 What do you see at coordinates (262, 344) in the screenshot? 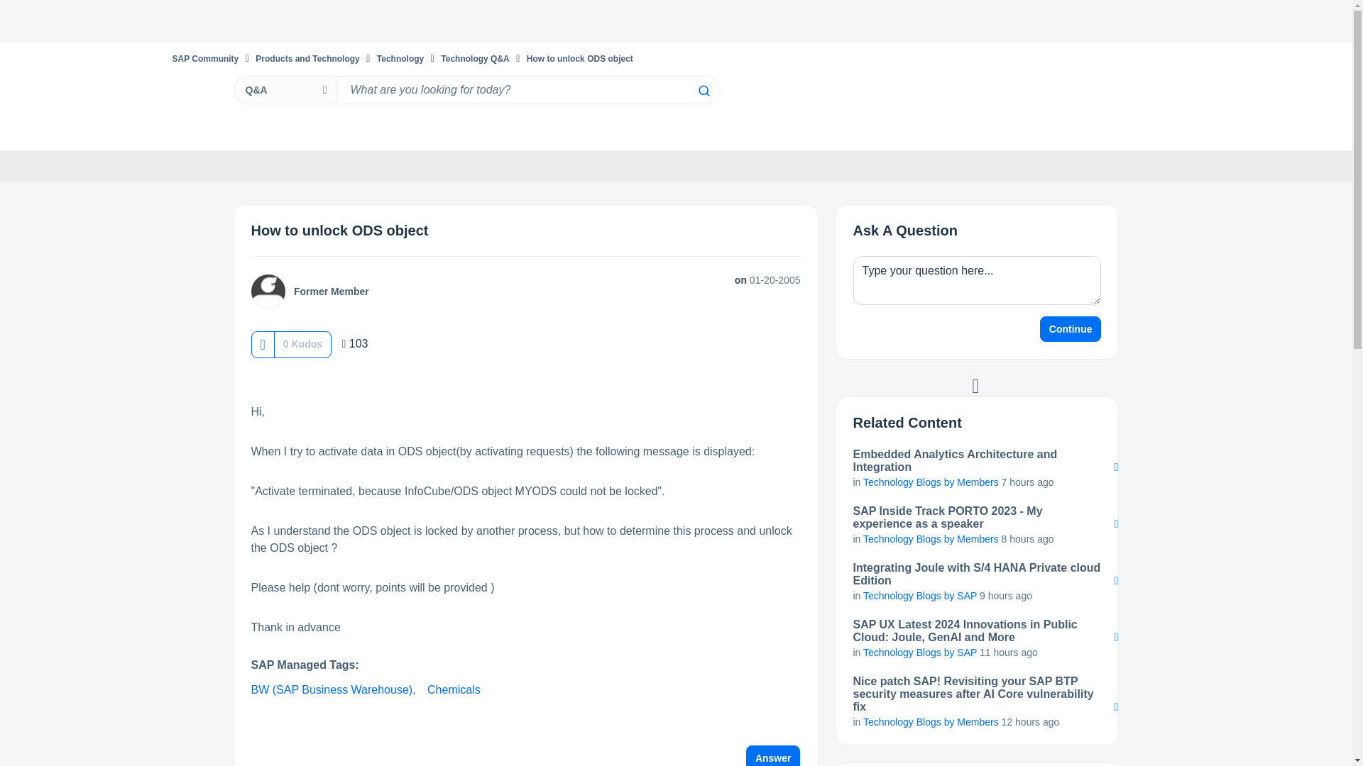
I see `Click here to give kudos to this post.` at bounding box center [262, 344].